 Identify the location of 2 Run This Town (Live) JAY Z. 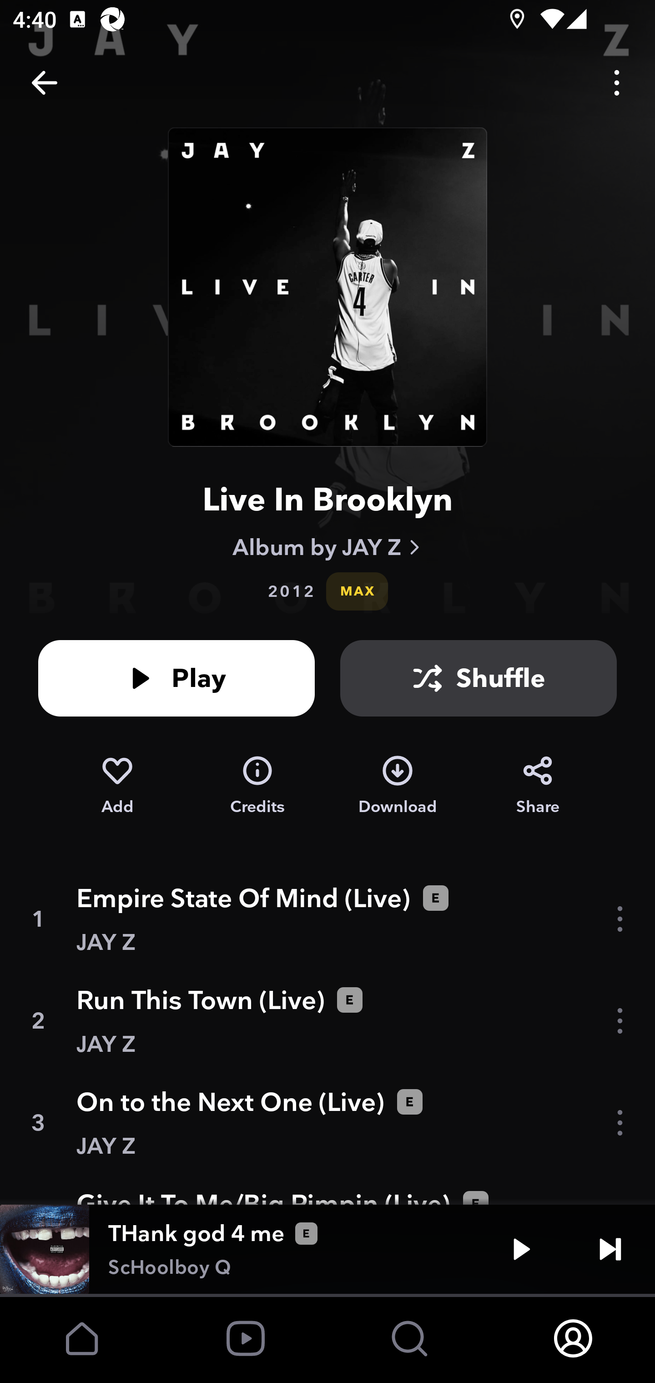
(327, 1021).